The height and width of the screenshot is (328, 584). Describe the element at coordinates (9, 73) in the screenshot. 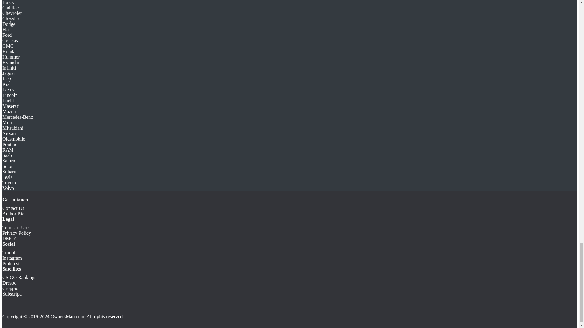

I see `Jaguar` at that location.